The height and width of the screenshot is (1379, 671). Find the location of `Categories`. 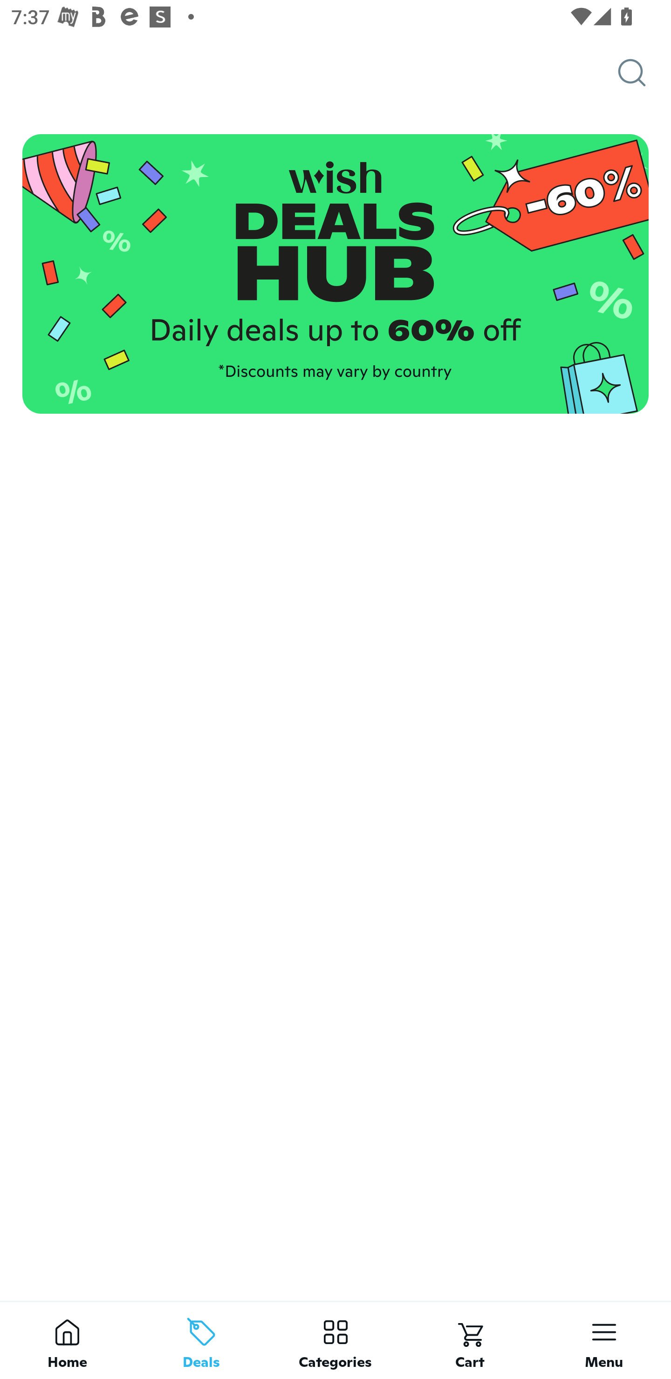

Categories is located at coordinates (335, 1340).